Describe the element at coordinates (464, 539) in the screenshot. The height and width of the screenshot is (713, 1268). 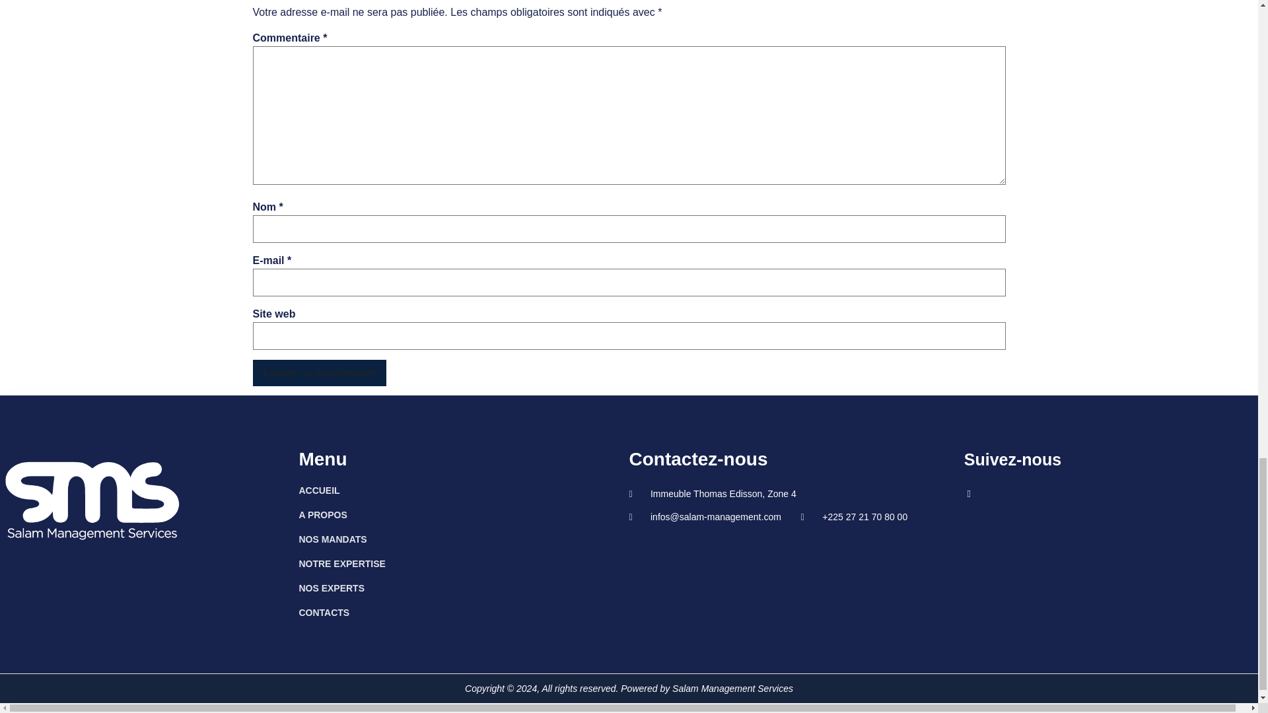
I see `NOS MANDATS` at that location.